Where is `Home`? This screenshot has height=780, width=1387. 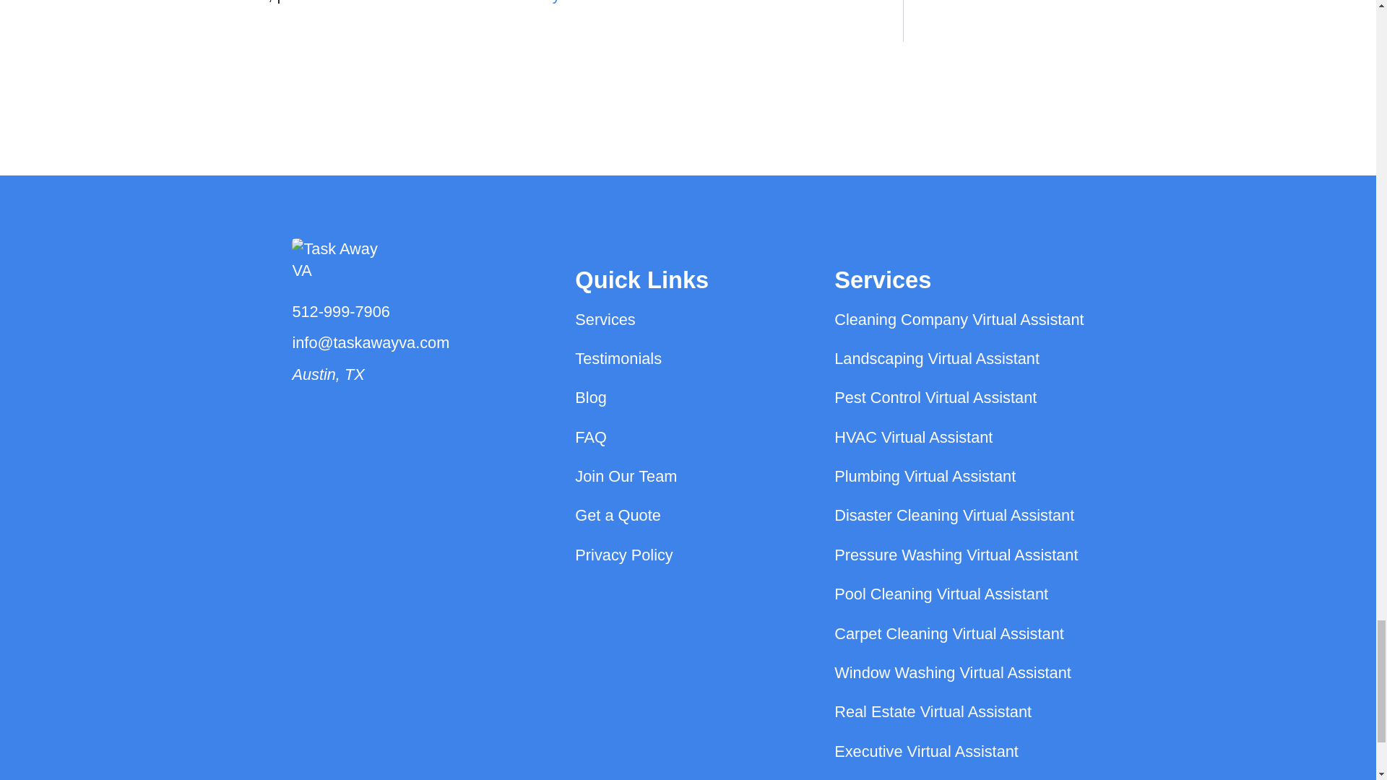 Home is located at coordinates (370, 267).